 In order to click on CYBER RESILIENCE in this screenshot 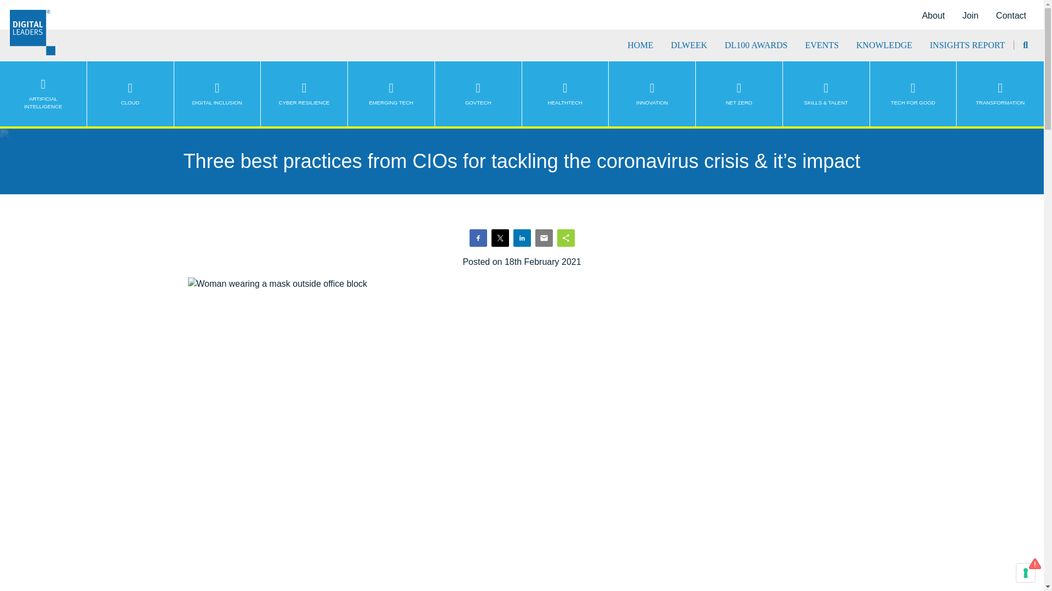, I will do `click(305, 94)`.